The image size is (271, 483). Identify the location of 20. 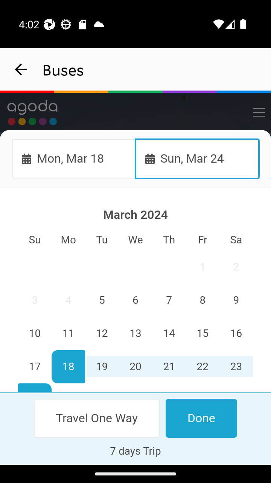
(135, 367).